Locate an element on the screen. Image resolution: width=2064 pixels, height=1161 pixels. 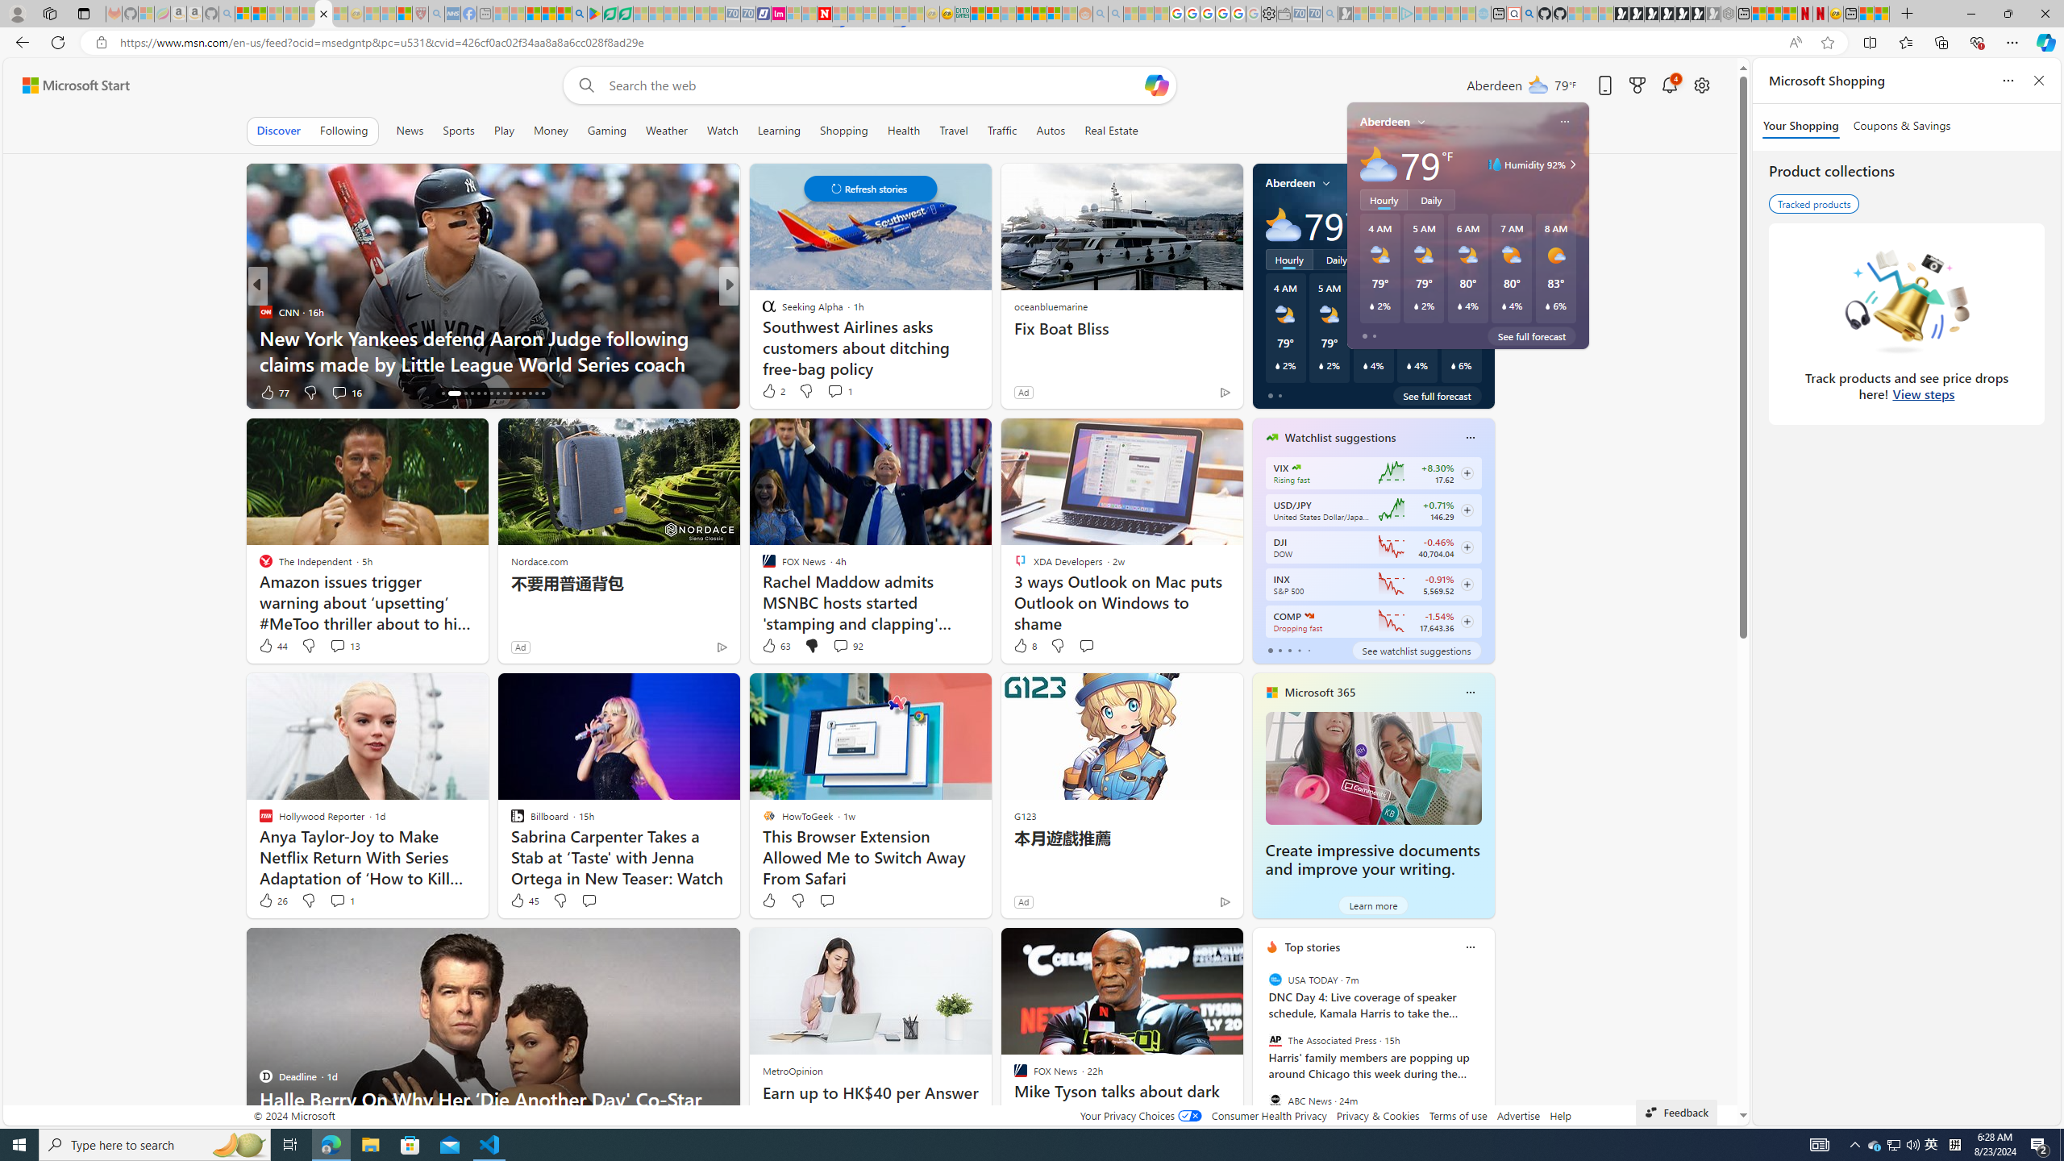
Fix Boat Bliss is located at coordinates (1121, 329).